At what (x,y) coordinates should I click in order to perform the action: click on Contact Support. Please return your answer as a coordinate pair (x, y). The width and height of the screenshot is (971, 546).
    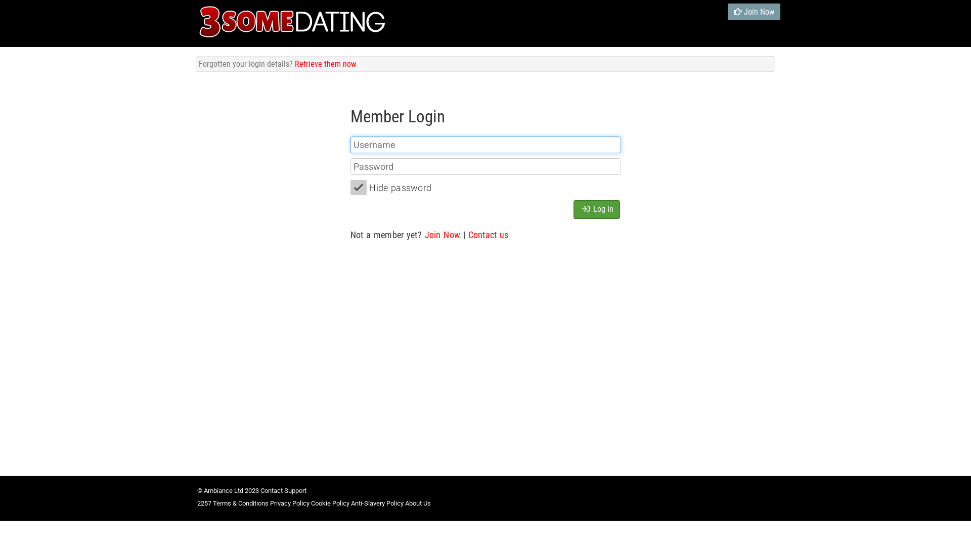
    Looking at the image, I should click on (283, 490).